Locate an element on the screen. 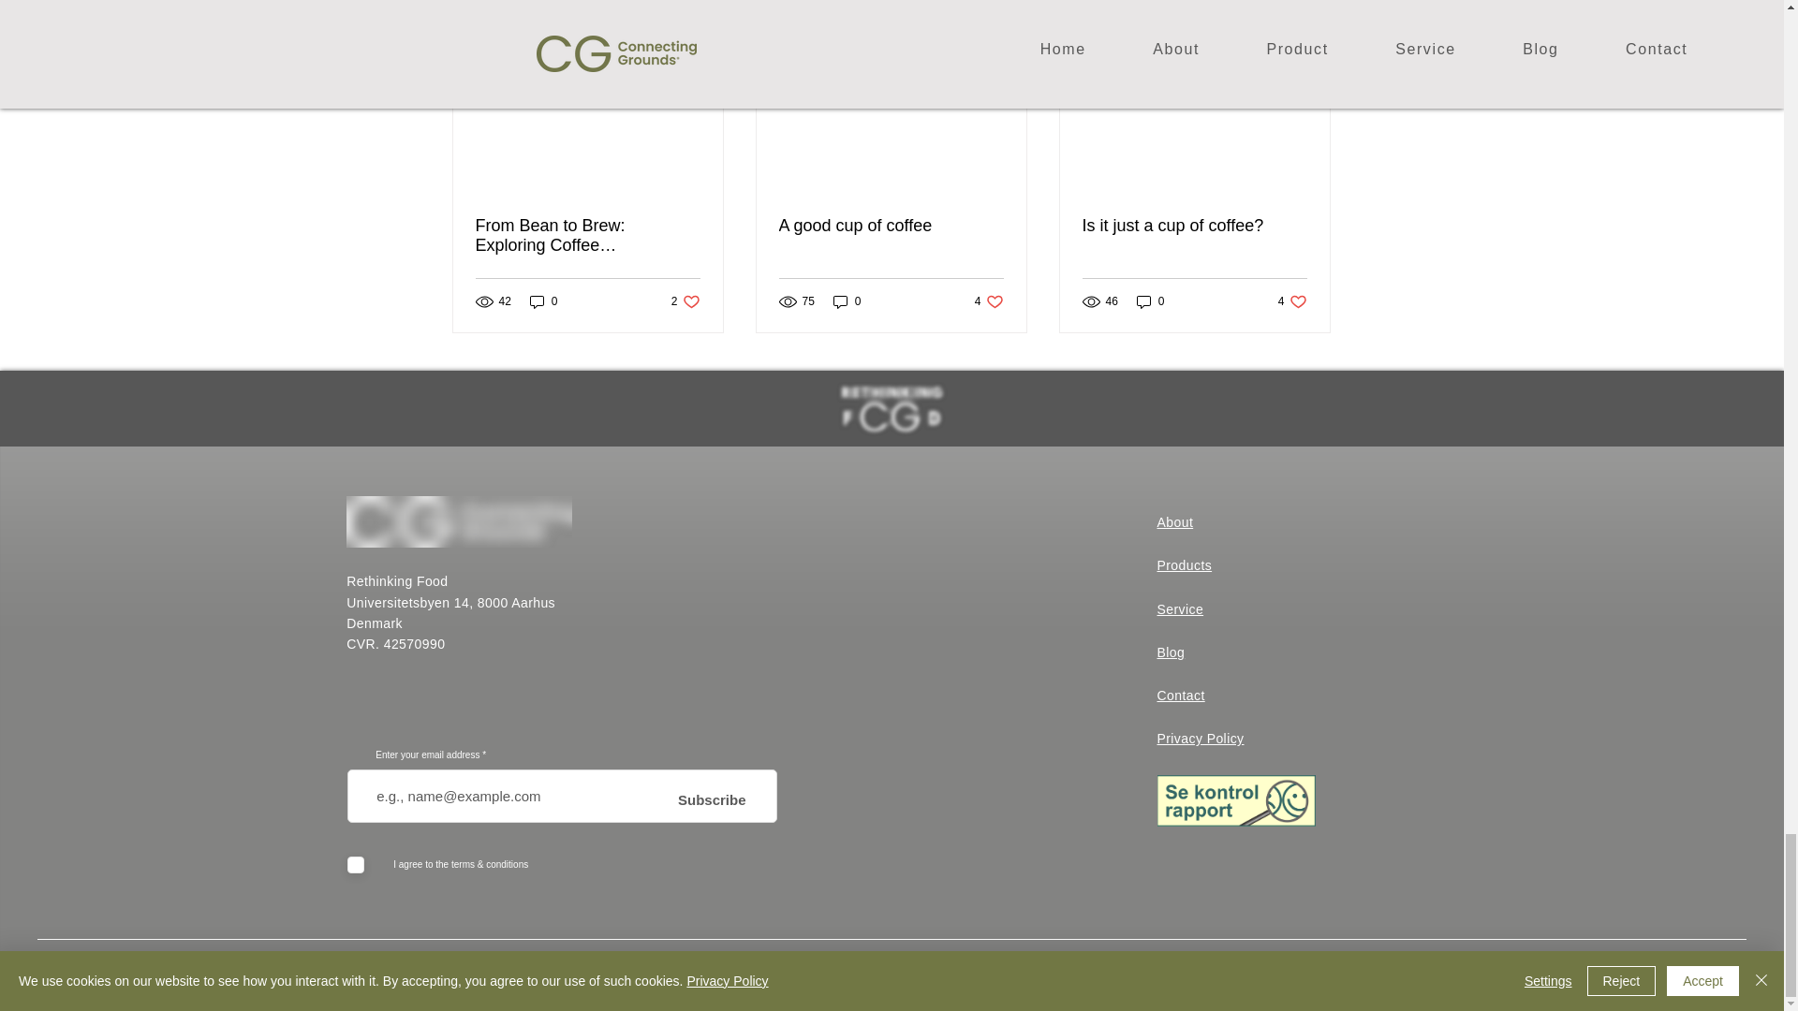 The height and width of the screenshot is (1011, 1798). Rethinking Food is located at coordinates (1292, 301).